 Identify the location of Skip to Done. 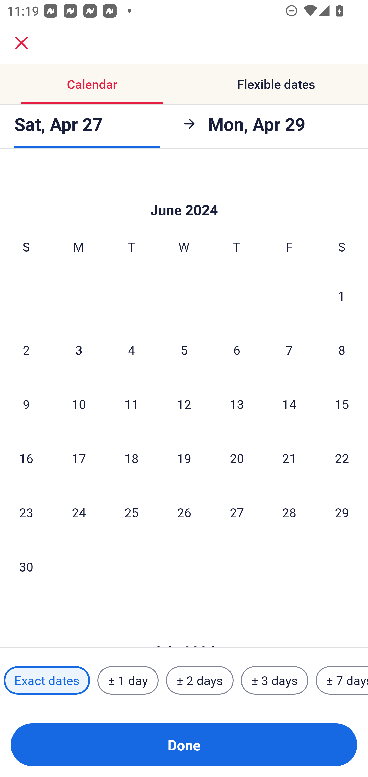
(184, 195).